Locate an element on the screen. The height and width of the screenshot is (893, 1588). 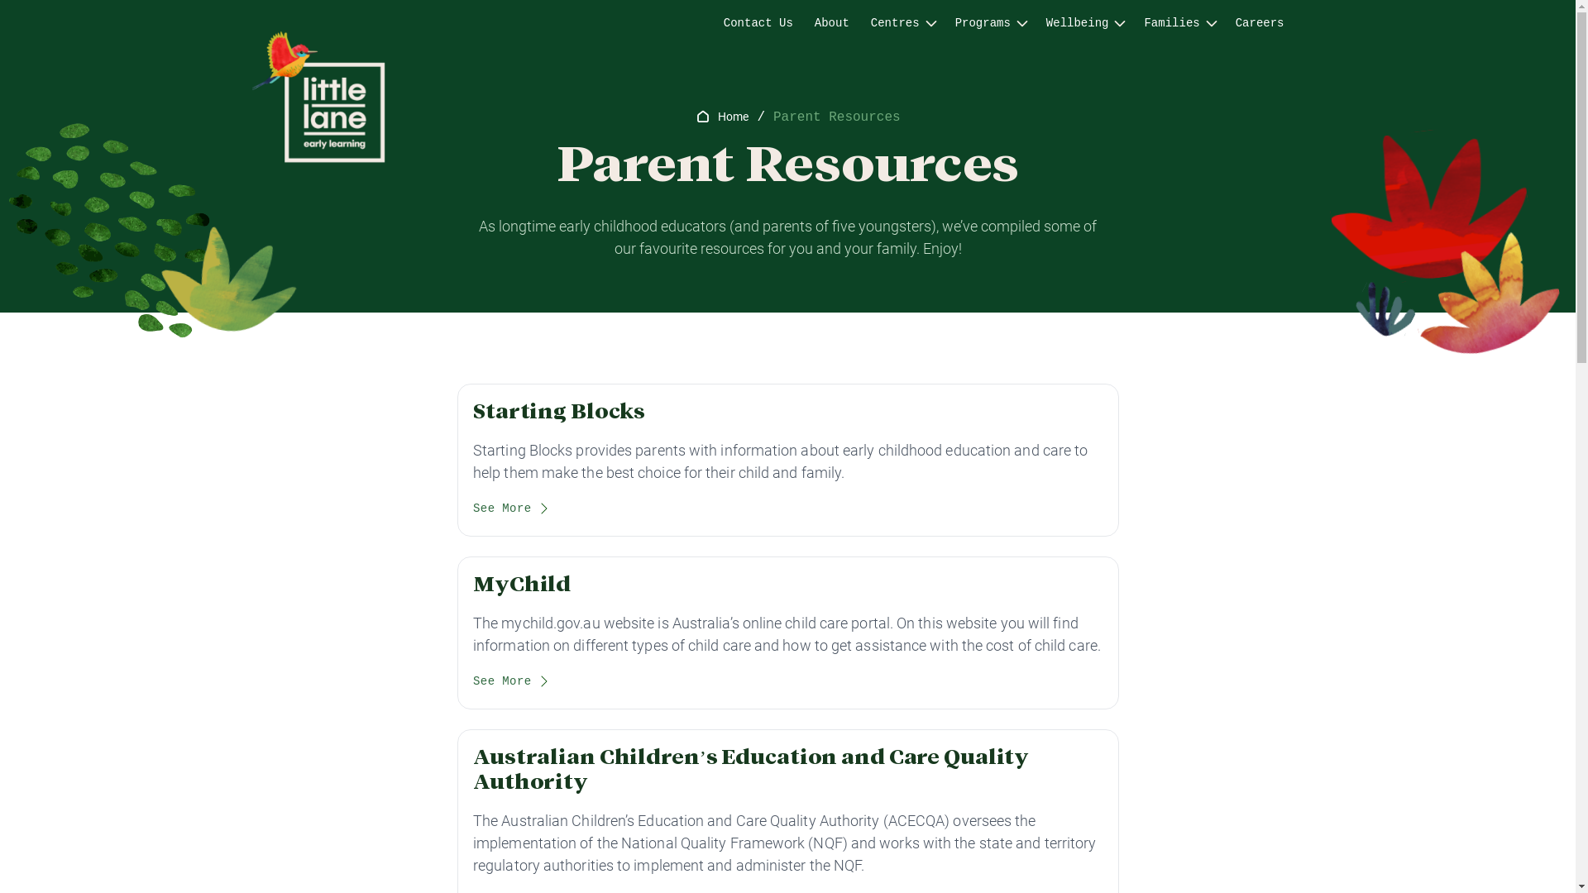
Wellbeing is located at coordinates (1078, 23).